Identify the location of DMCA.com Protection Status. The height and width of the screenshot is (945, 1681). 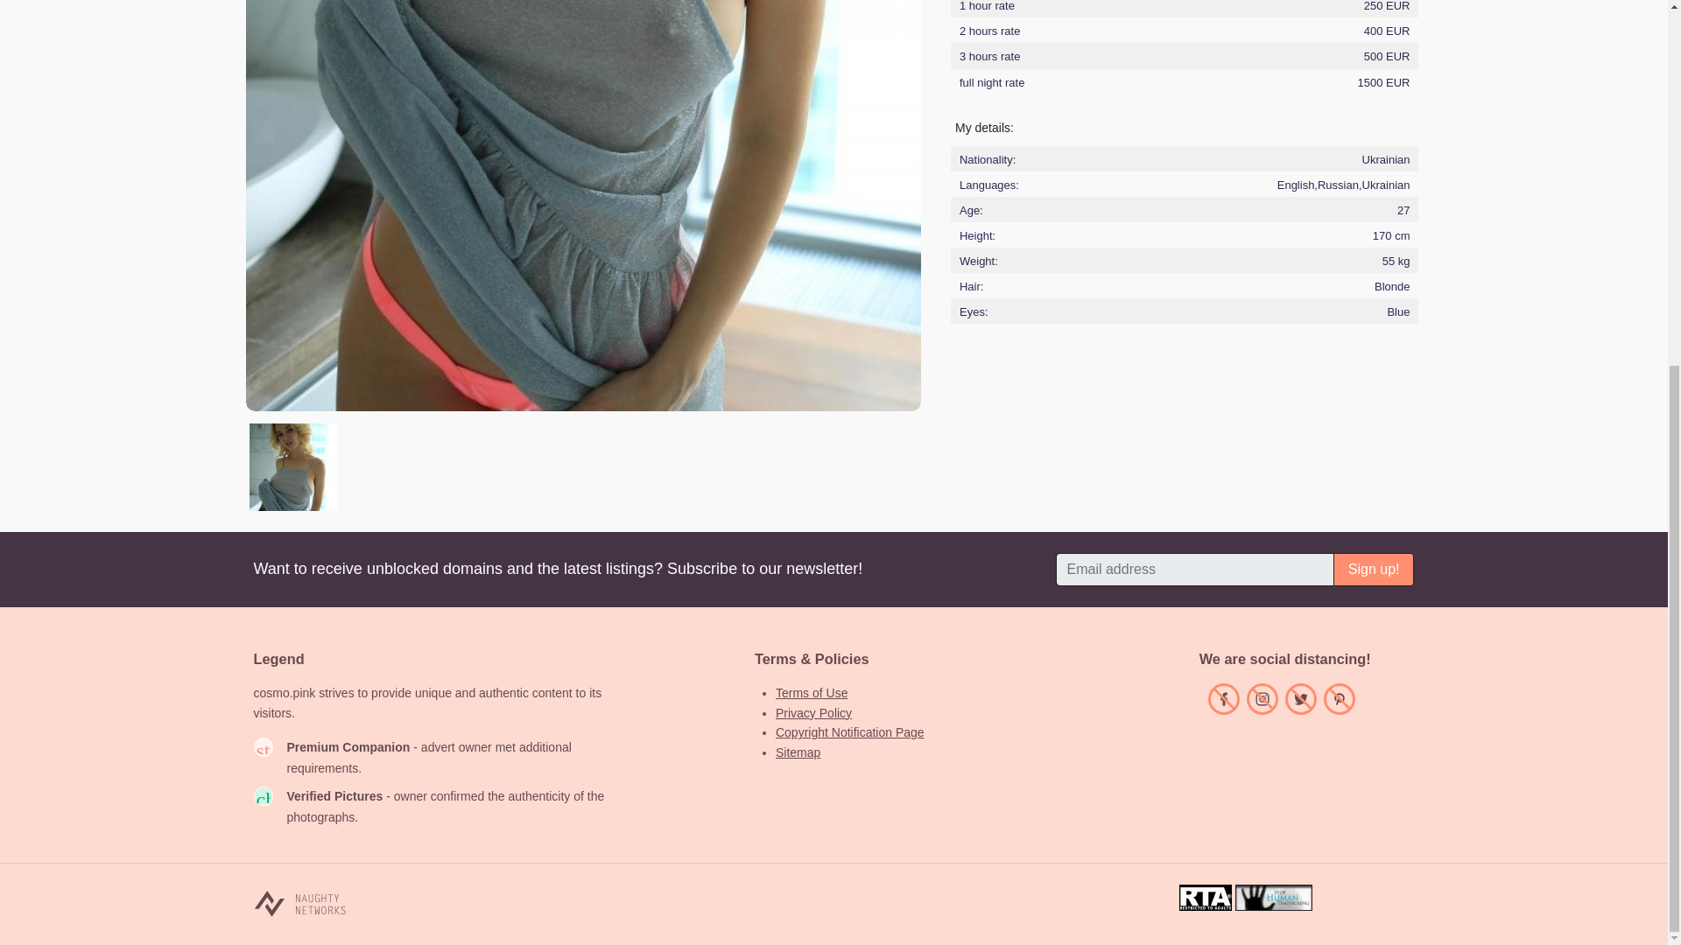
(1369, 906).